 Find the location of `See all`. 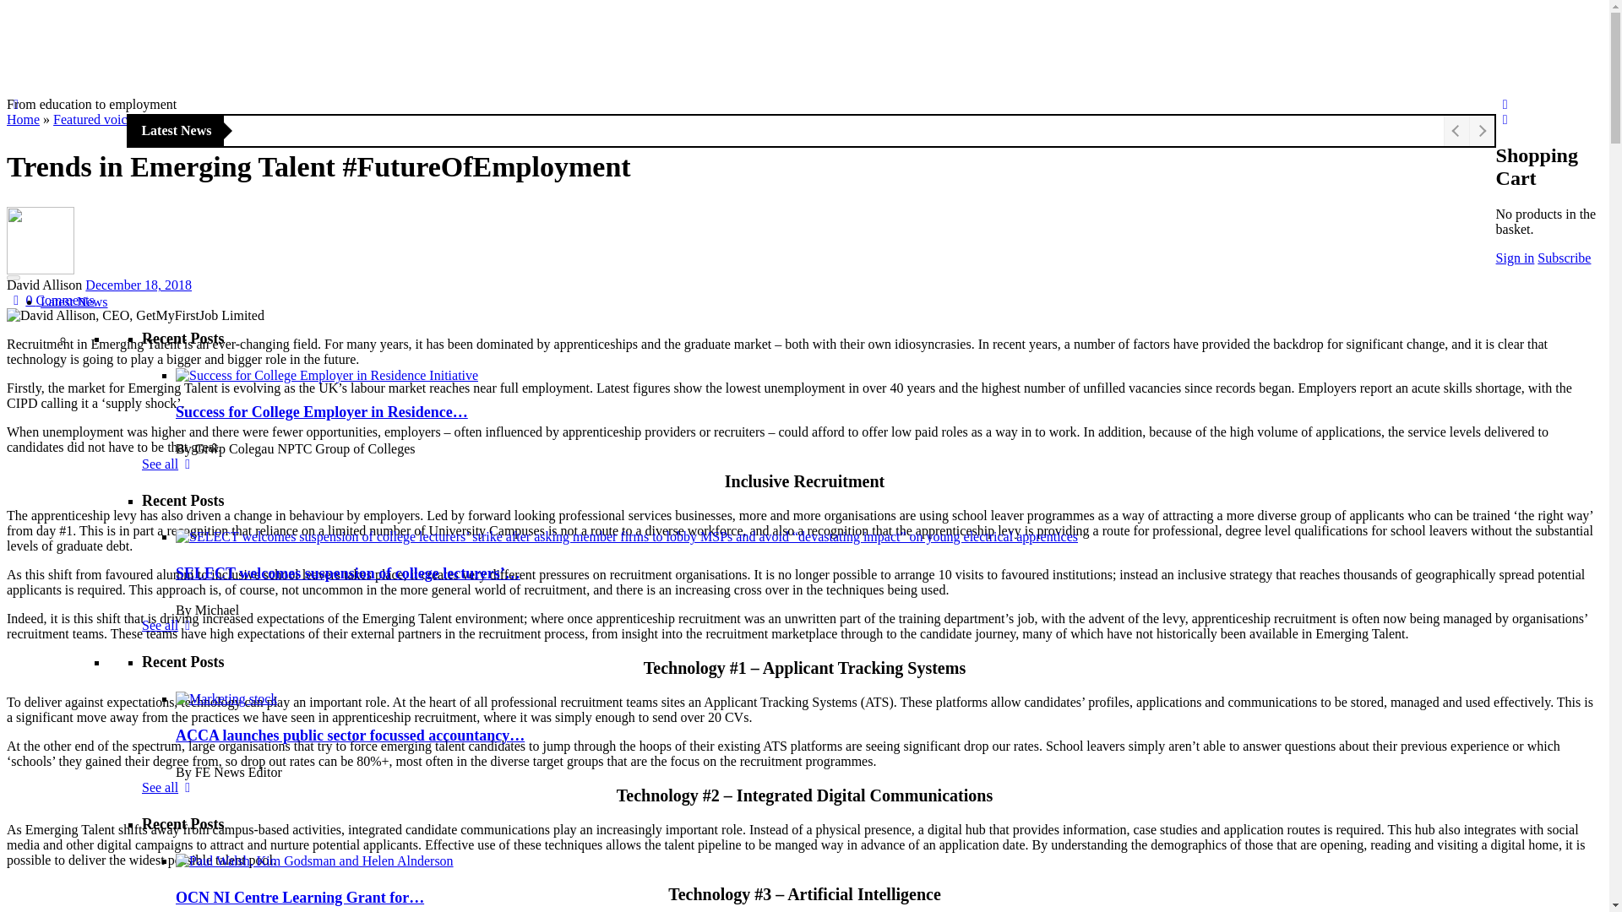

See all is located at coordinates (169, 787).